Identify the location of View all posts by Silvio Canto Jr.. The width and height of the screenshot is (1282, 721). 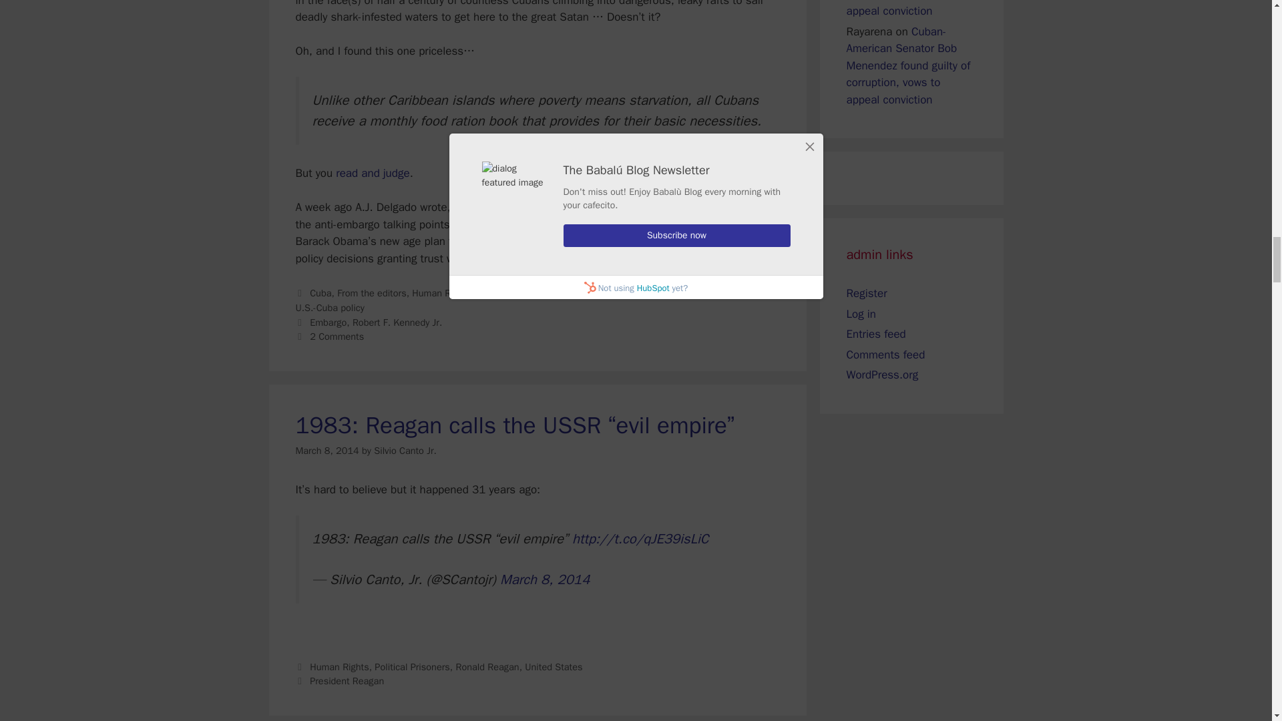
(405, 450).